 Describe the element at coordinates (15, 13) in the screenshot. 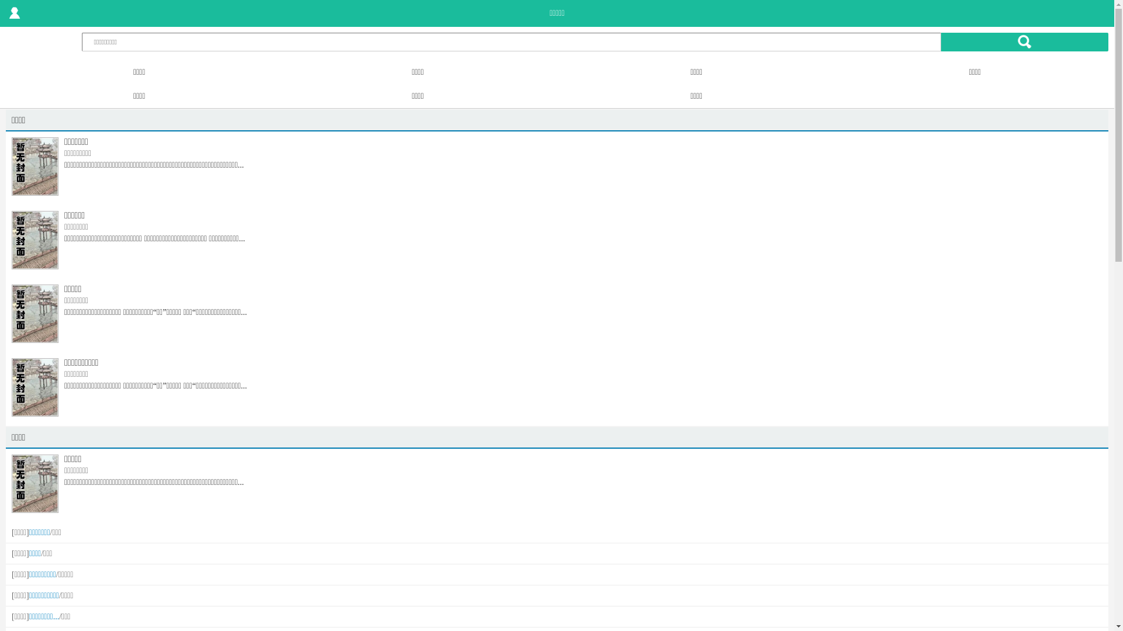

I see ` ` at that location.